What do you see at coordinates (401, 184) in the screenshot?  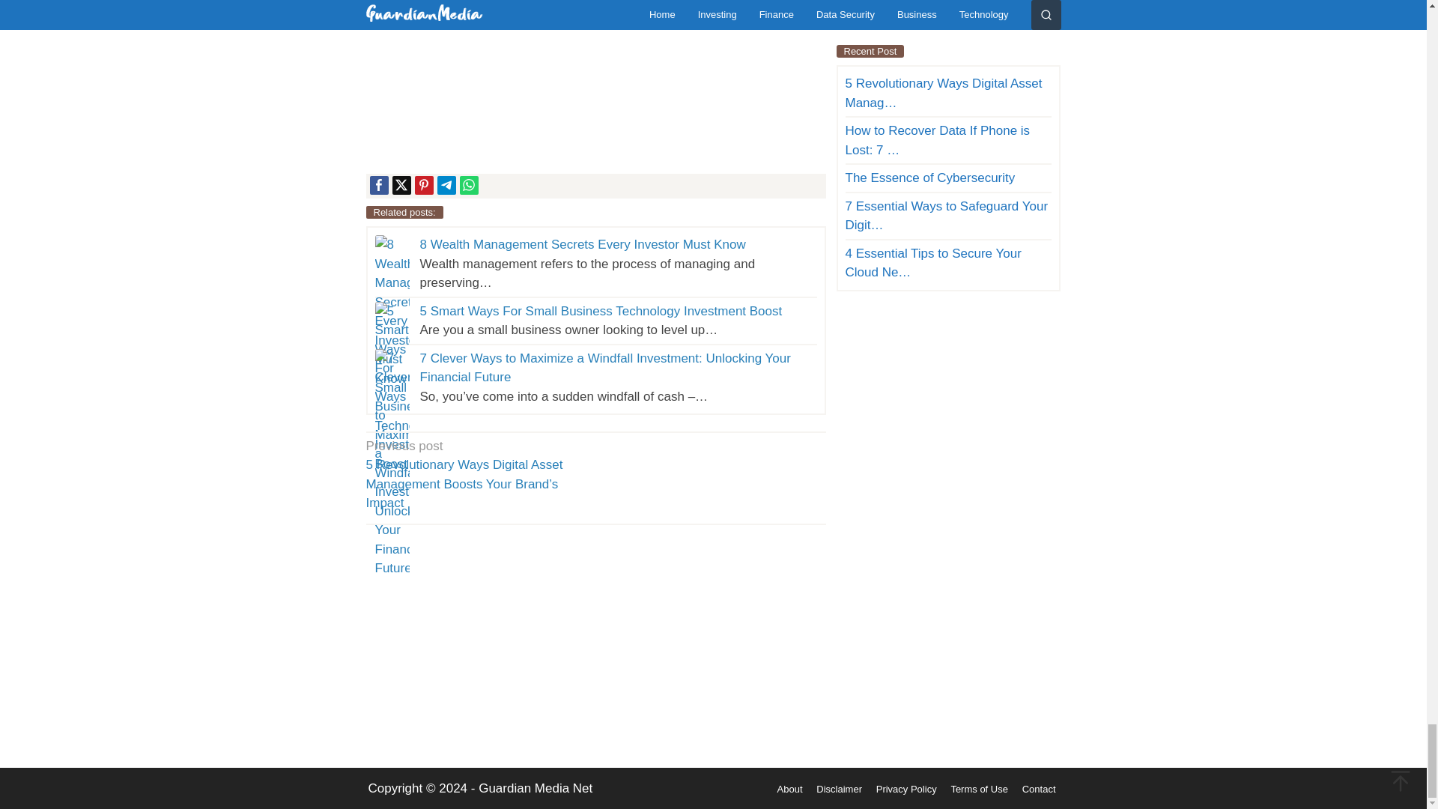 I see `Tweet this` at bounding box center [401, 184].